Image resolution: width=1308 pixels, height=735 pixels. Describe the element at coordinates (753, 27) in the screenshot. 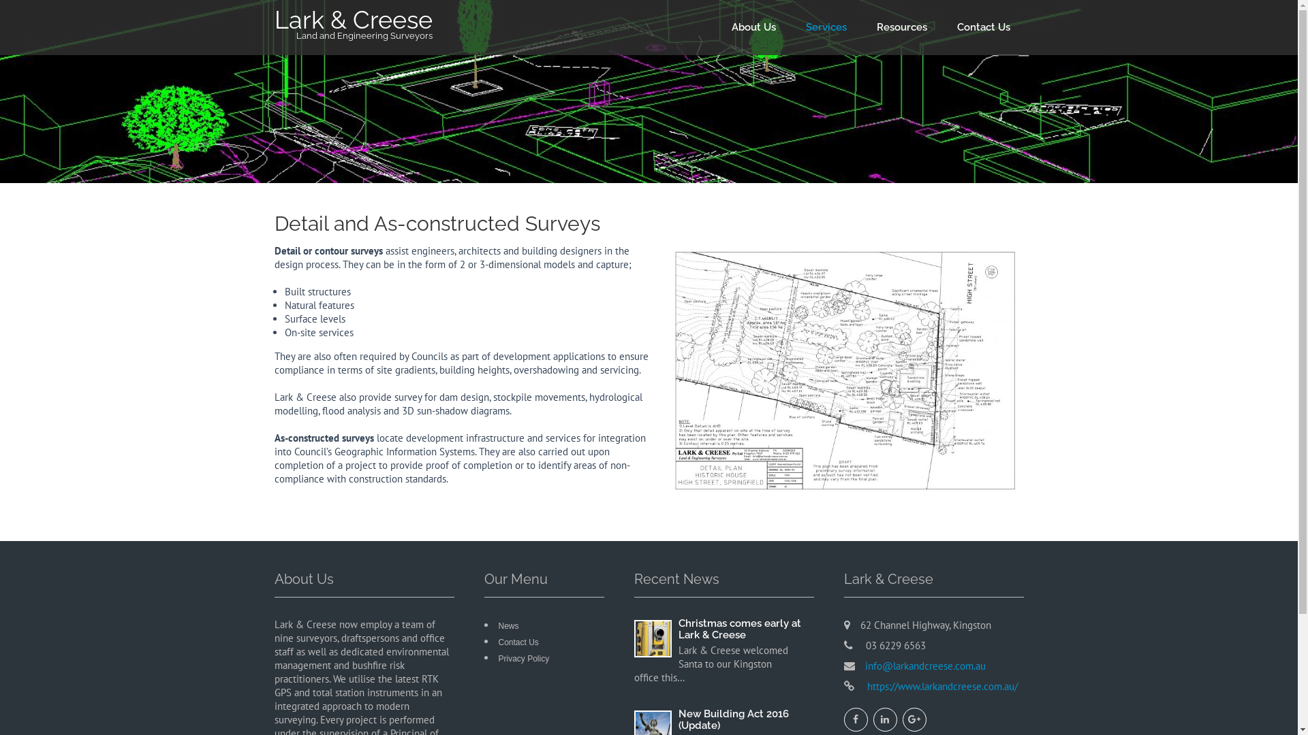

I see `About Us` at that location.